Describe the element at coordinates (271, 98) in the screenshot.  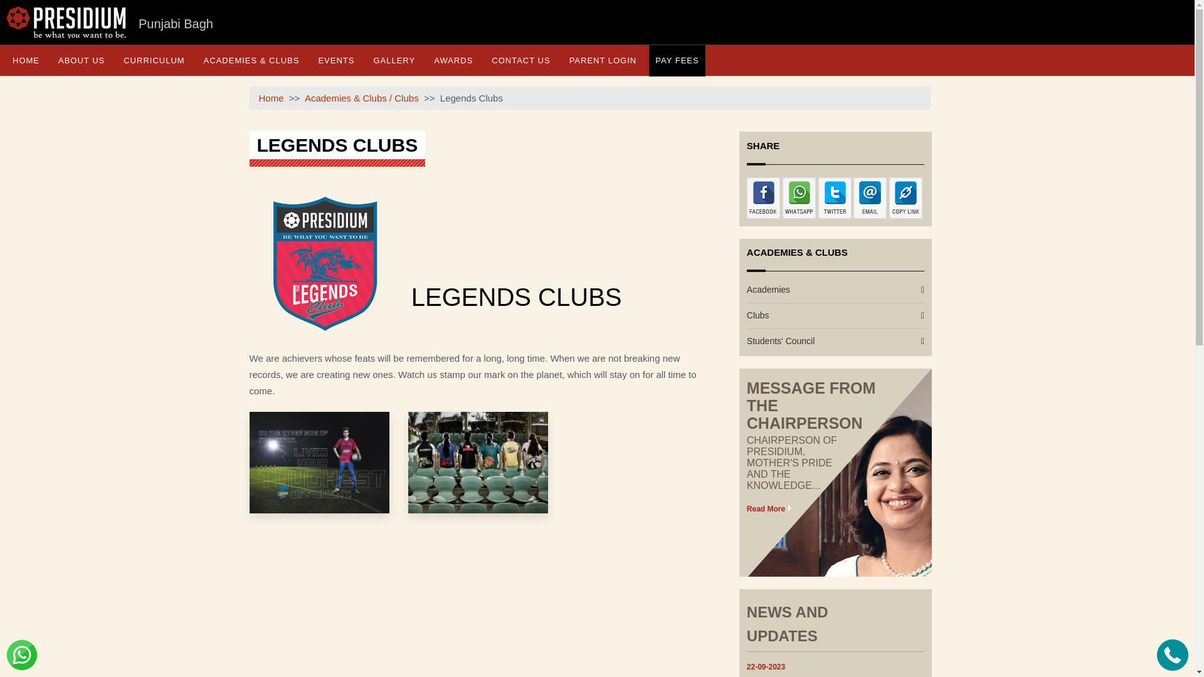
I see `Home` at that location.